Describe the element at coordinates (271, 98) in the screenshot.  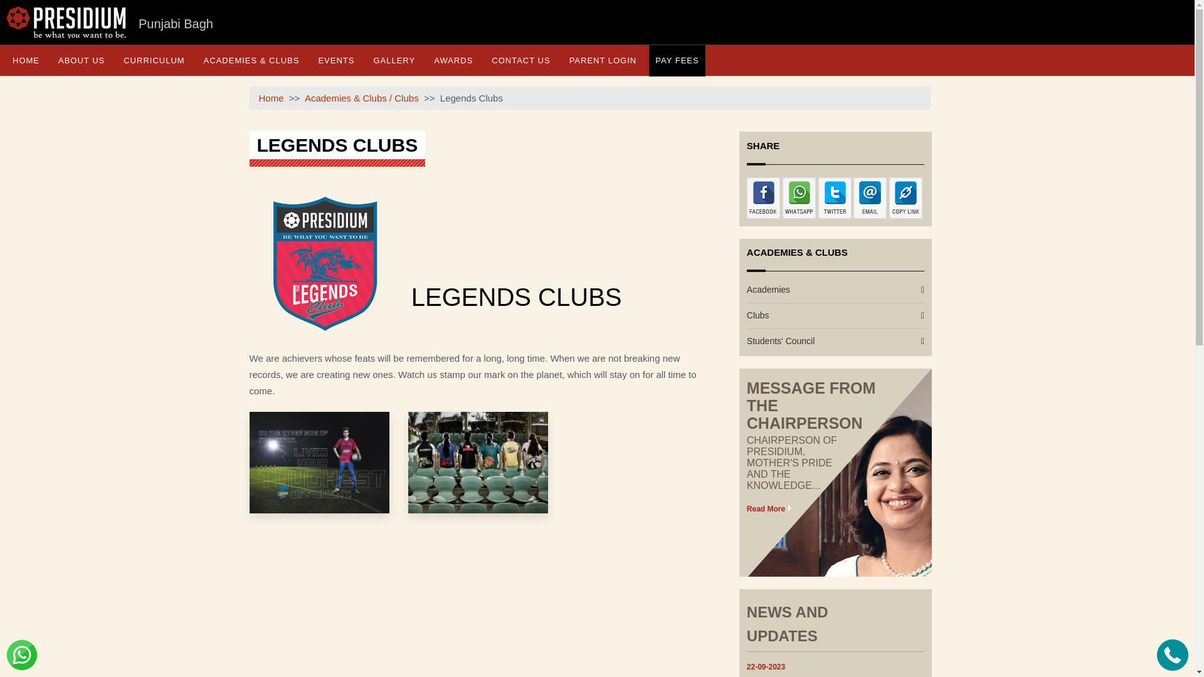
I see `Home` at that location.